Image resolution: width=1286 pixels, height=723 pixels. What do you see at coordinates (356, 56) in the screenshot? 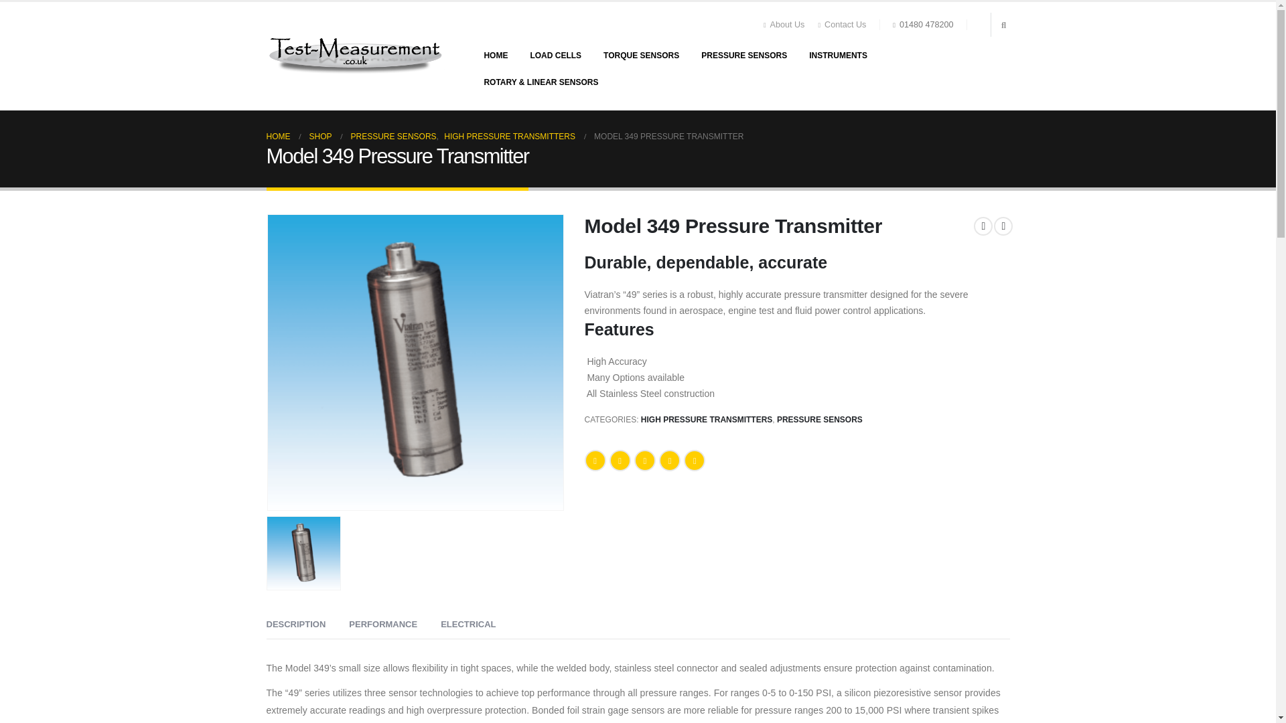
I see `Test Measurement - ` at bounding box center [356, 56].